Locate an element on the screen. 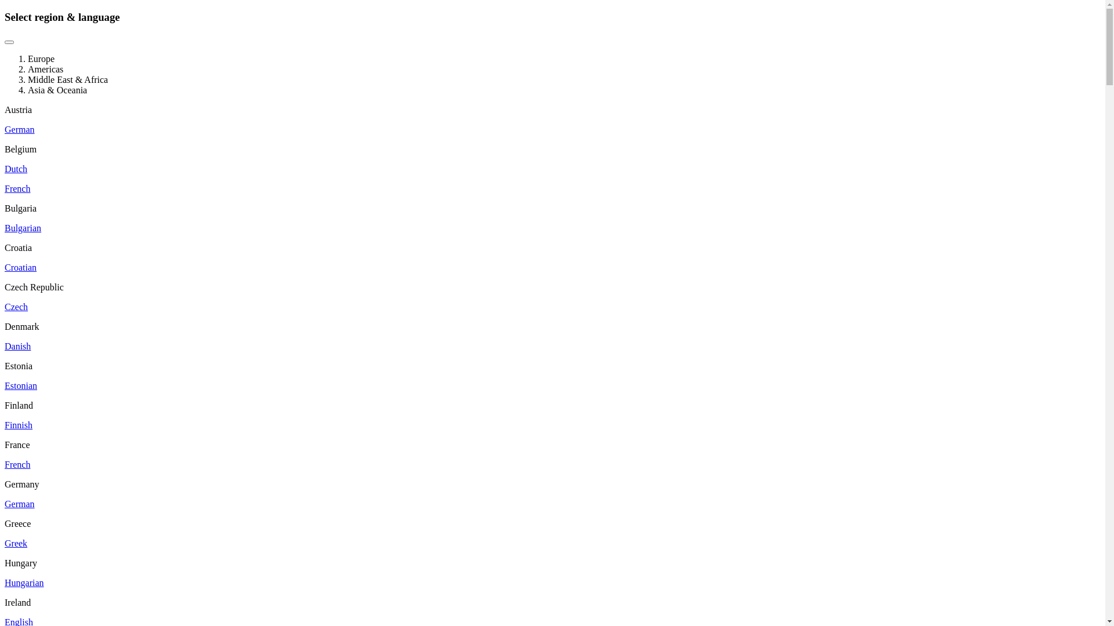 Image resolution: width=1114 pixels, height=626 pixels. Greek is located at coordinates (16, 544).